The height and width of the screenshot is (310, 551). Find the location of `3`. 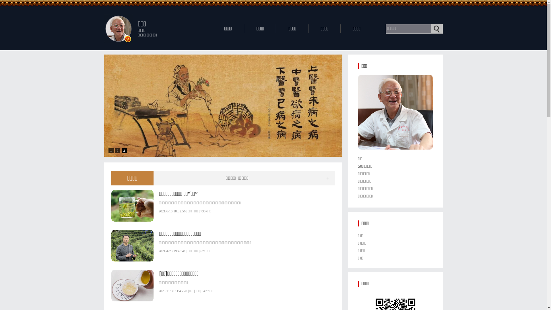

3 is located at coordinates (124, 151).